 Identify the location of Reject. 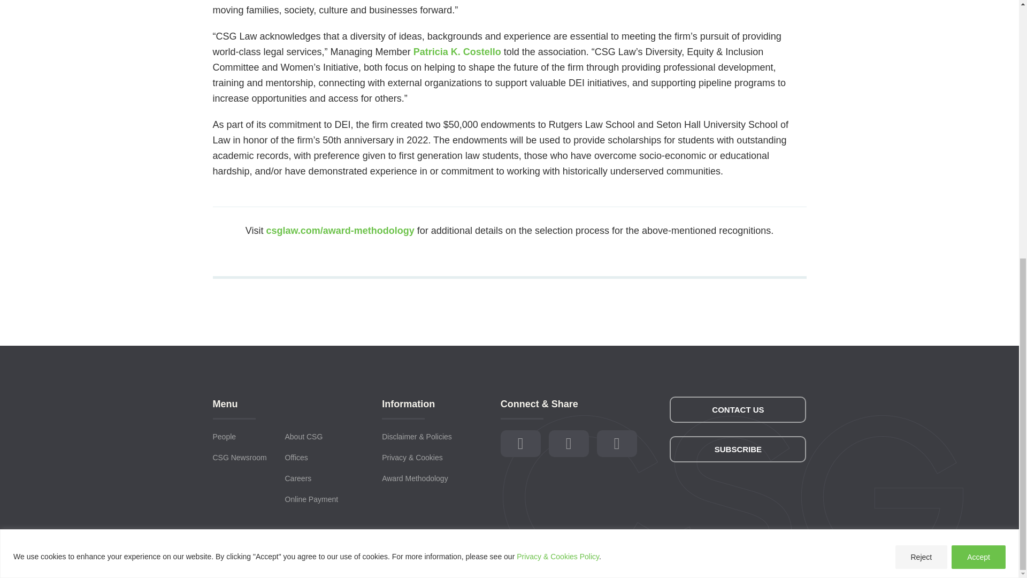
(922, 92).